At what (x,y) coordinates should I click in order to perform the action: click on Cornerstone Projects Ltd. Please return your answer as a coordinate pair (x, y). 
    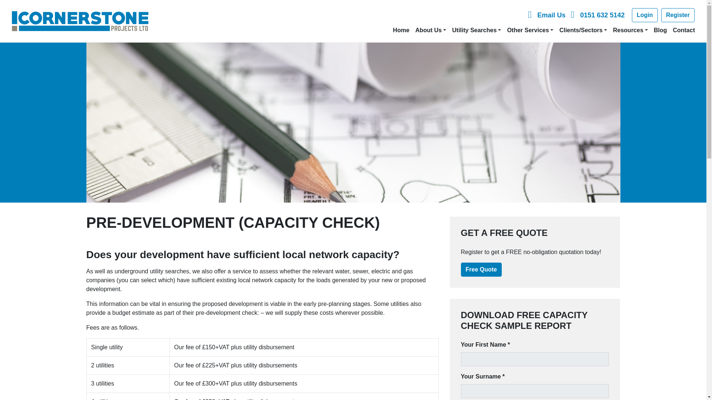
    Looking at the image, I should click on (80, 21).